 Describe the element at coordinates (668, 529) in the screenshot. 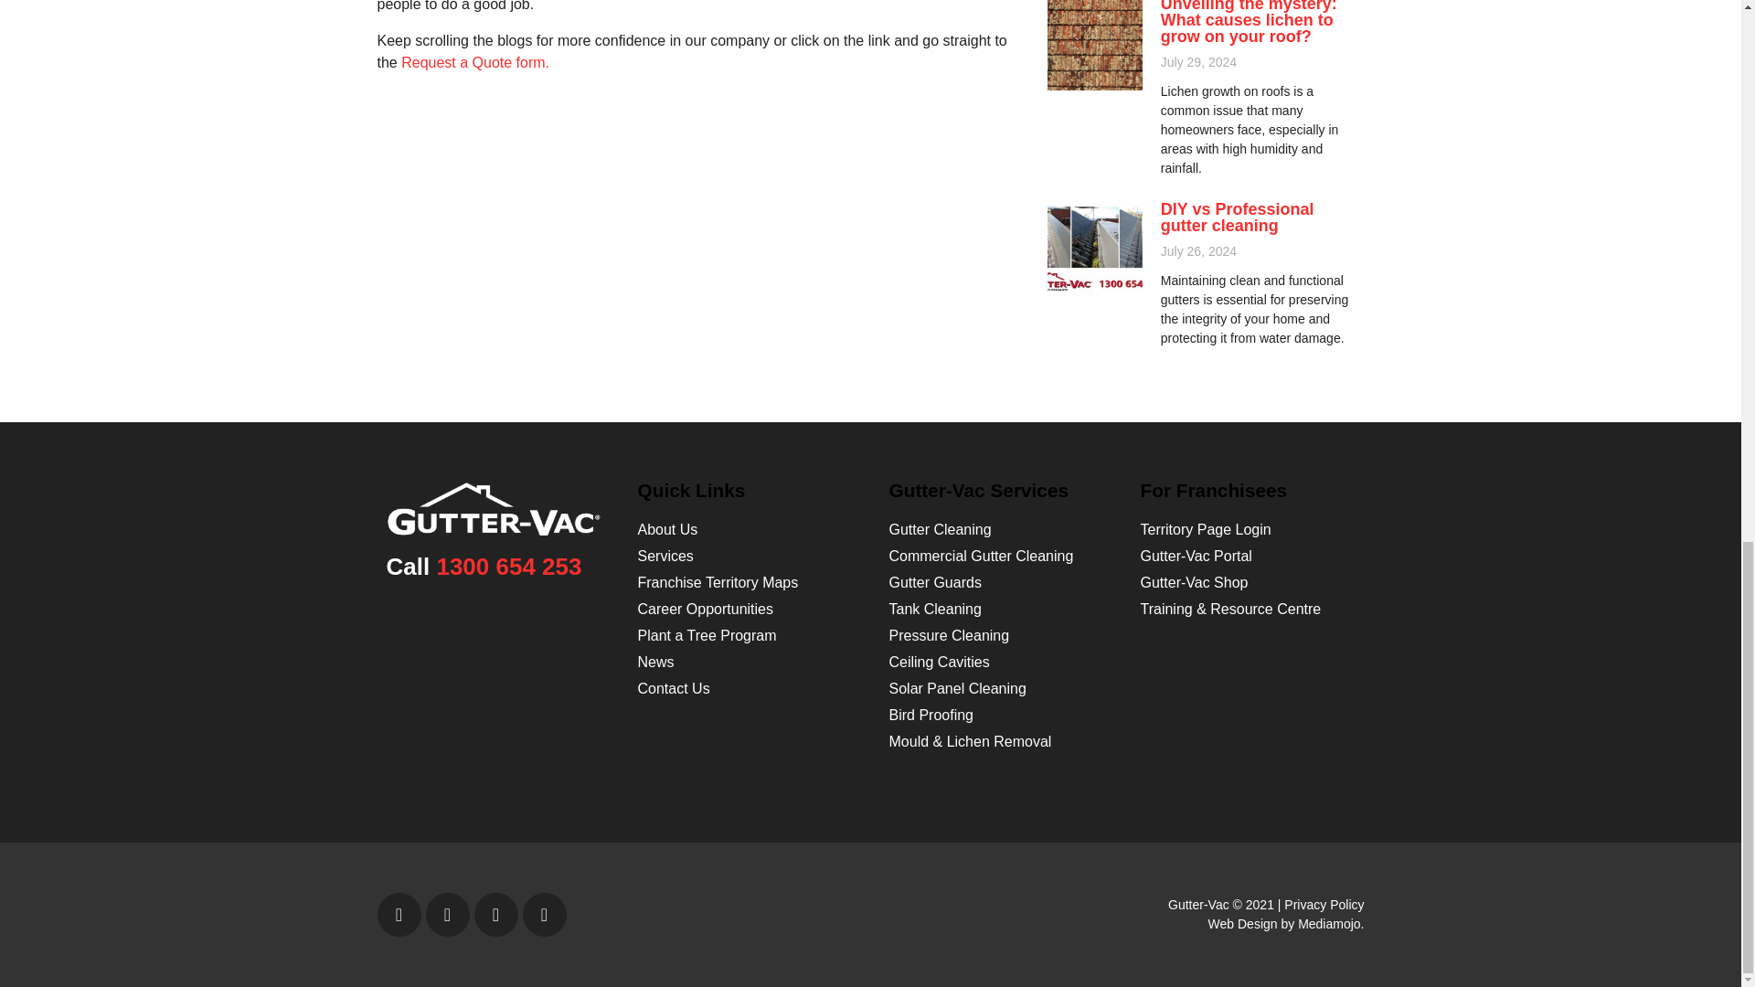

I see `About Us` at that location.